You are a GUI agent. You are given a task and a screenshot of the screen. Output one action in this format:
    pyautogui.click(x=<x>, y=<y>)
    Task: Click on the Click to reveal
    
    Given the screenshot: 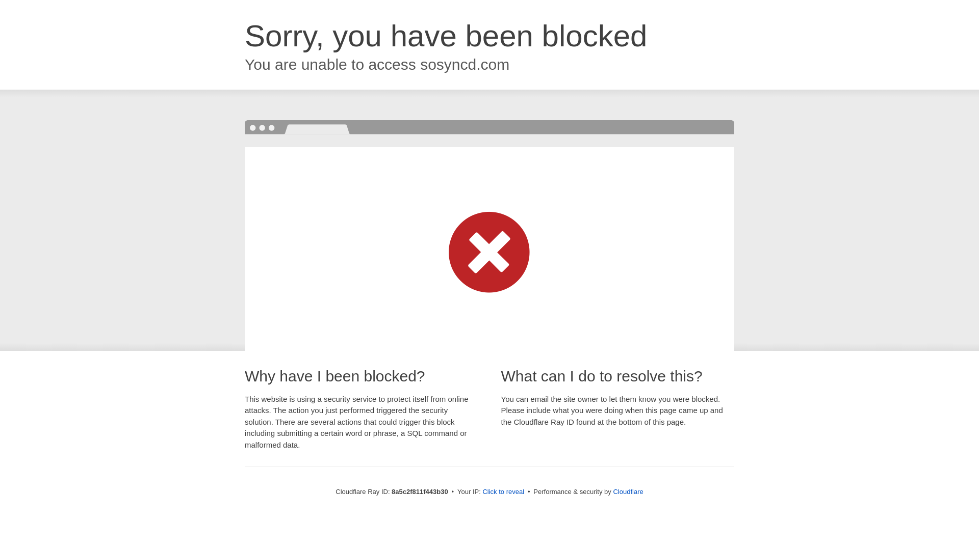 What is the action you would take?
    pyautogui.click(x=503, y=492)
    